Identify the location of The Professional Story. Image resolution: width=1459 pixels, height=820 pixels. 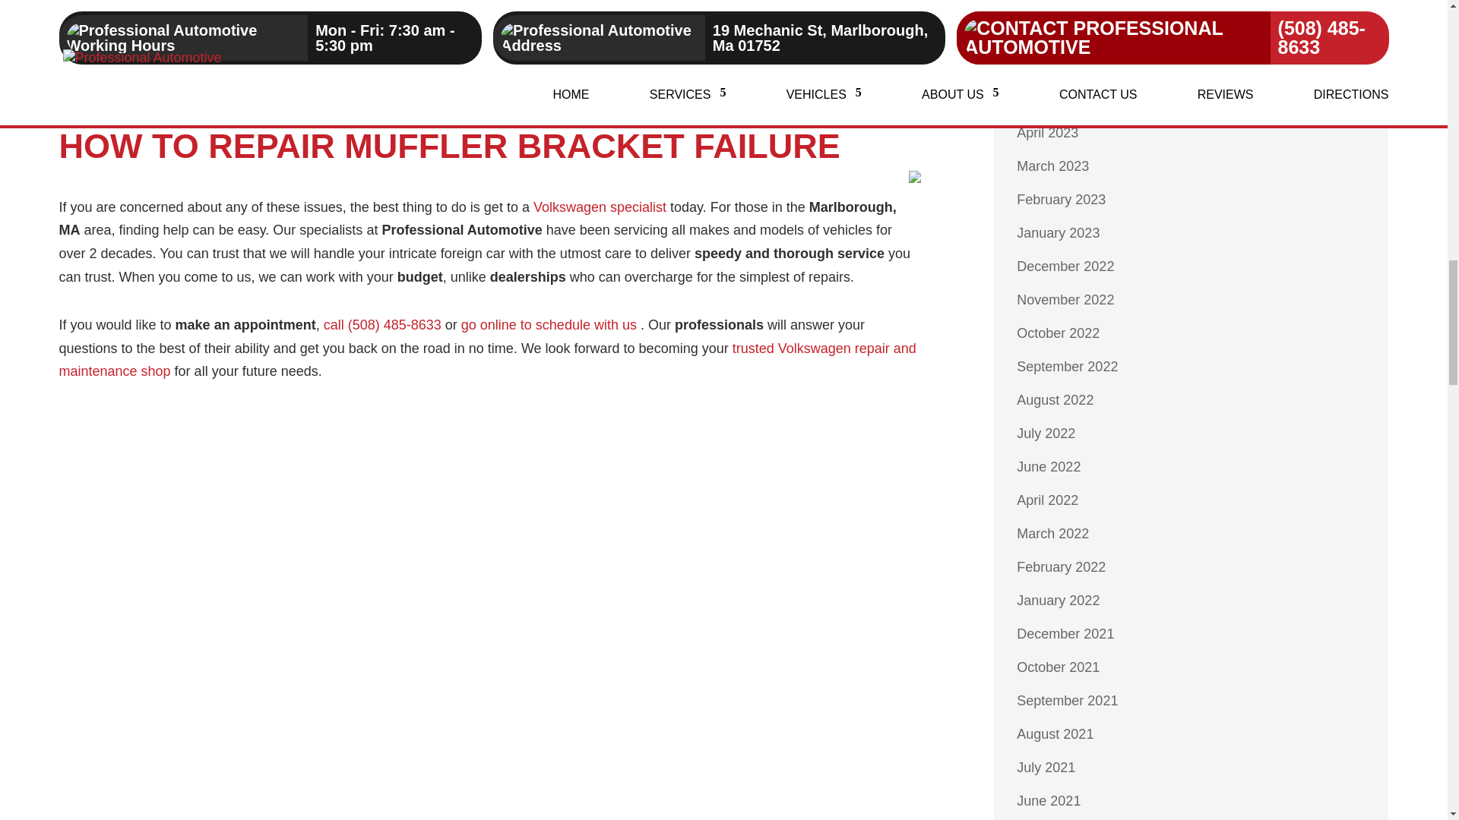
(600, 207).